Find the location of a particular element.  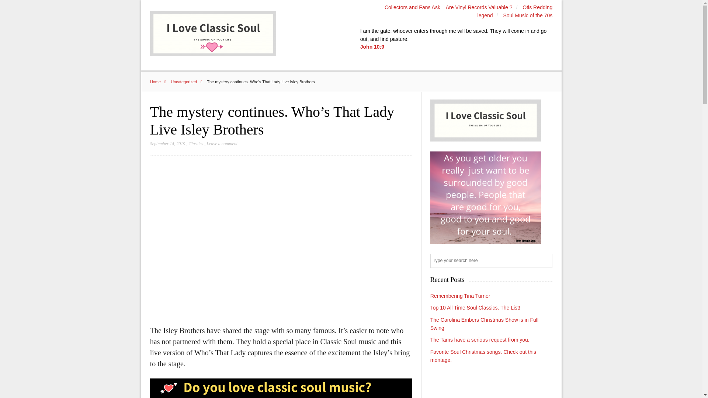

Search is located at coordinates (546, 261).